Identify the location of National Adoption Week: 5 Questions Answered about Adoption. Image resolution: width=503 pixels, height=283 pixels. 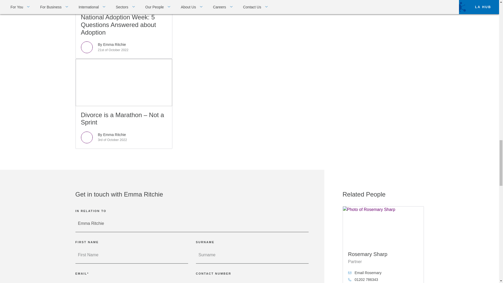
(124, 29).